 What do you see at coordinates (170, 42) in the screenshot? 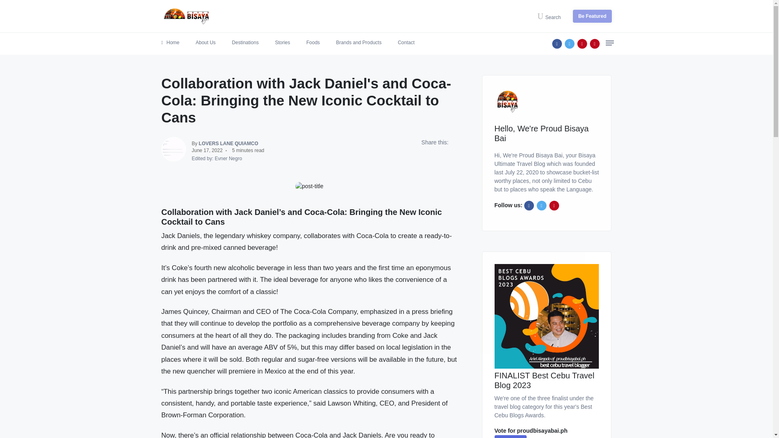
I see `Home` at bounding box center [170, 42].